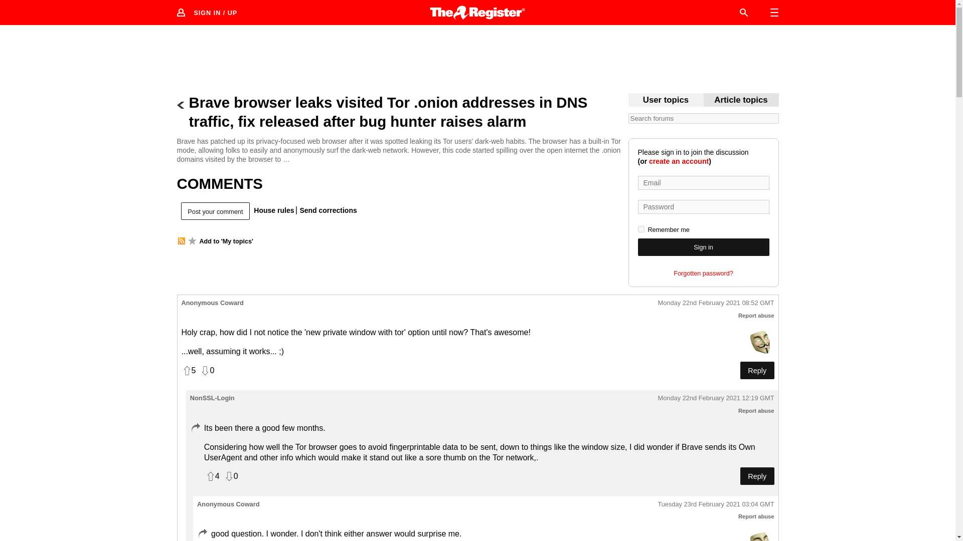  I want to click on Permalink to this post, so click(716, 398).